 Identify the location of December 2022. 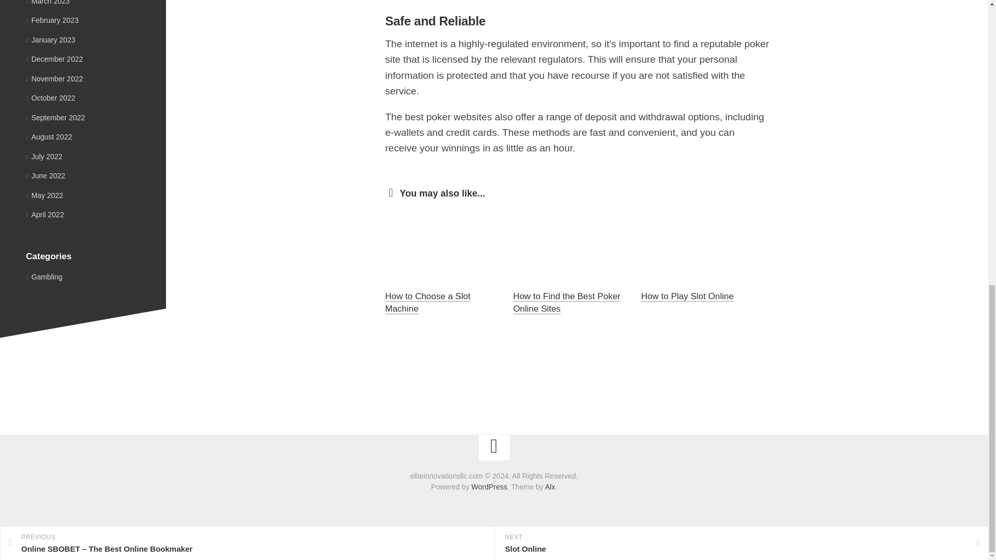
(54, 59).